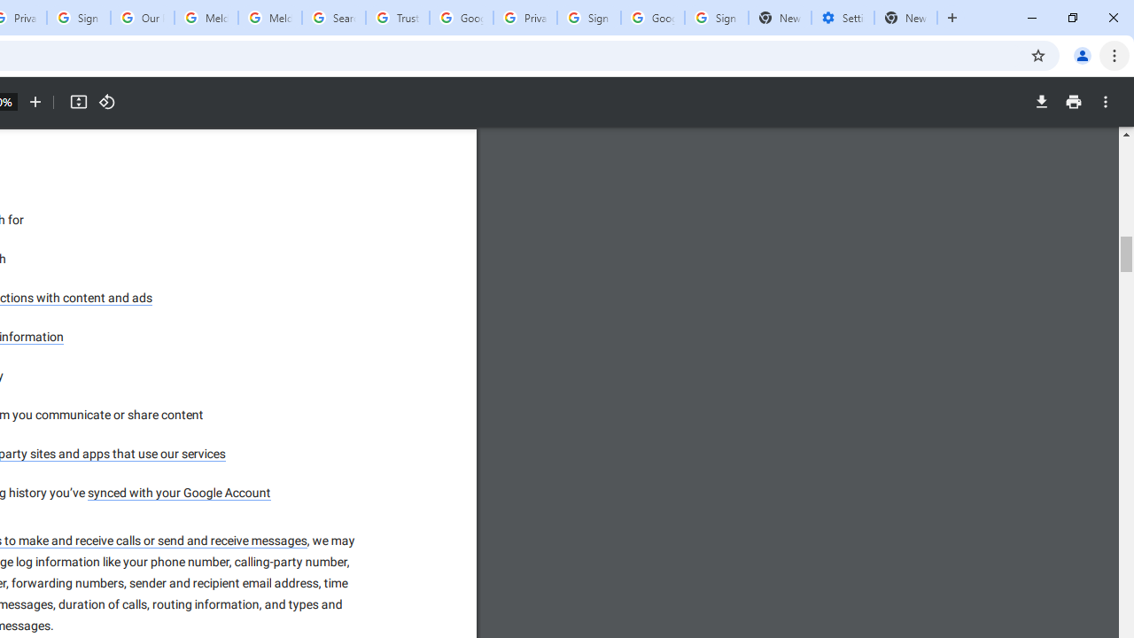 This screenshot has width=1134, height=638. What do you see at coordinates (398, 18) in the screenshot?
I see `Trusted Information and Content - Google Safety Center` at bounding box center [398, 18].